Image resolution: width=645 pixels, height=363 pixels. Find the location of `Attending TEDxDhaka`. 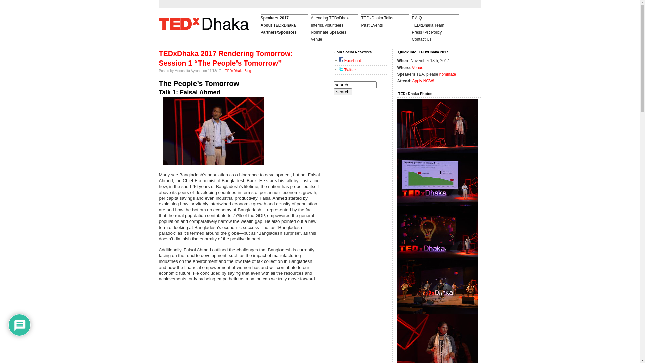

Attending TEDxDhaka is located at coordinates (335, 18).